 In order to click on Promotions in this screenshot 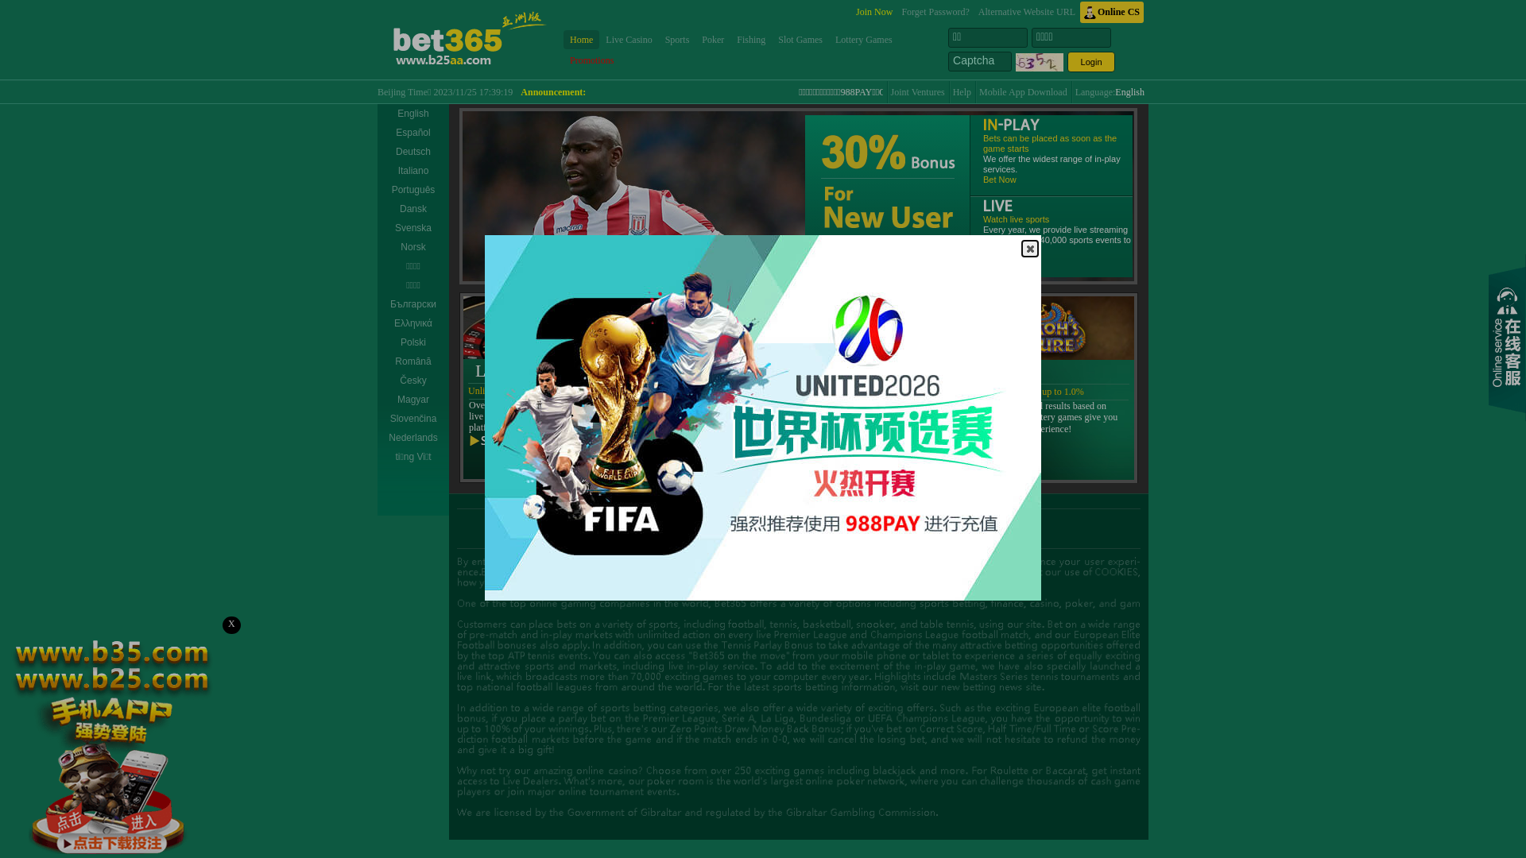, I will do `click(591, 60)`.